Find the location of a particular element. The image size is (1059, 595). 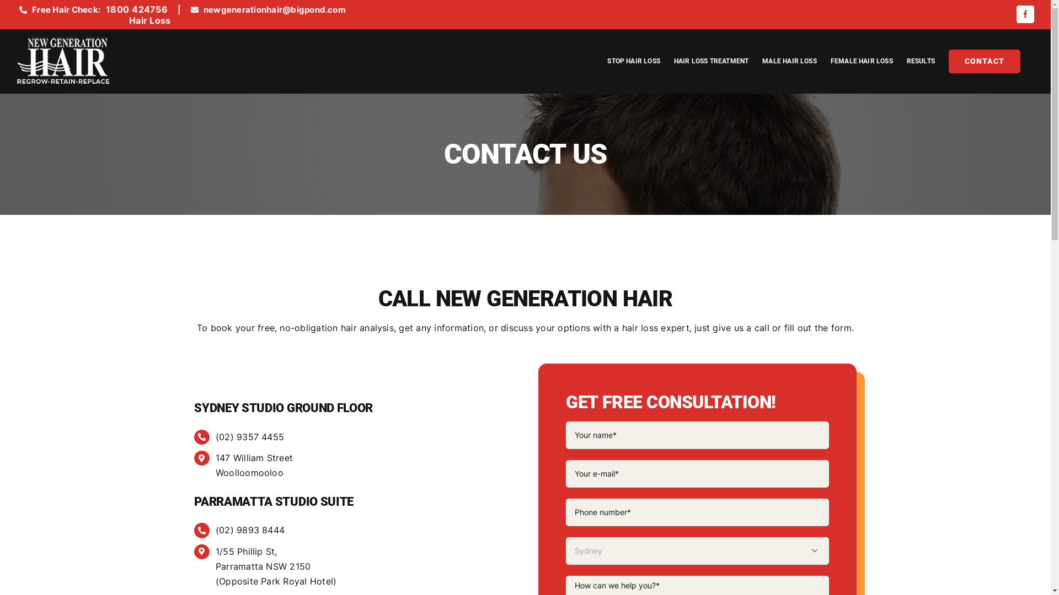

CONTACT is located at coordinates (985, 61).